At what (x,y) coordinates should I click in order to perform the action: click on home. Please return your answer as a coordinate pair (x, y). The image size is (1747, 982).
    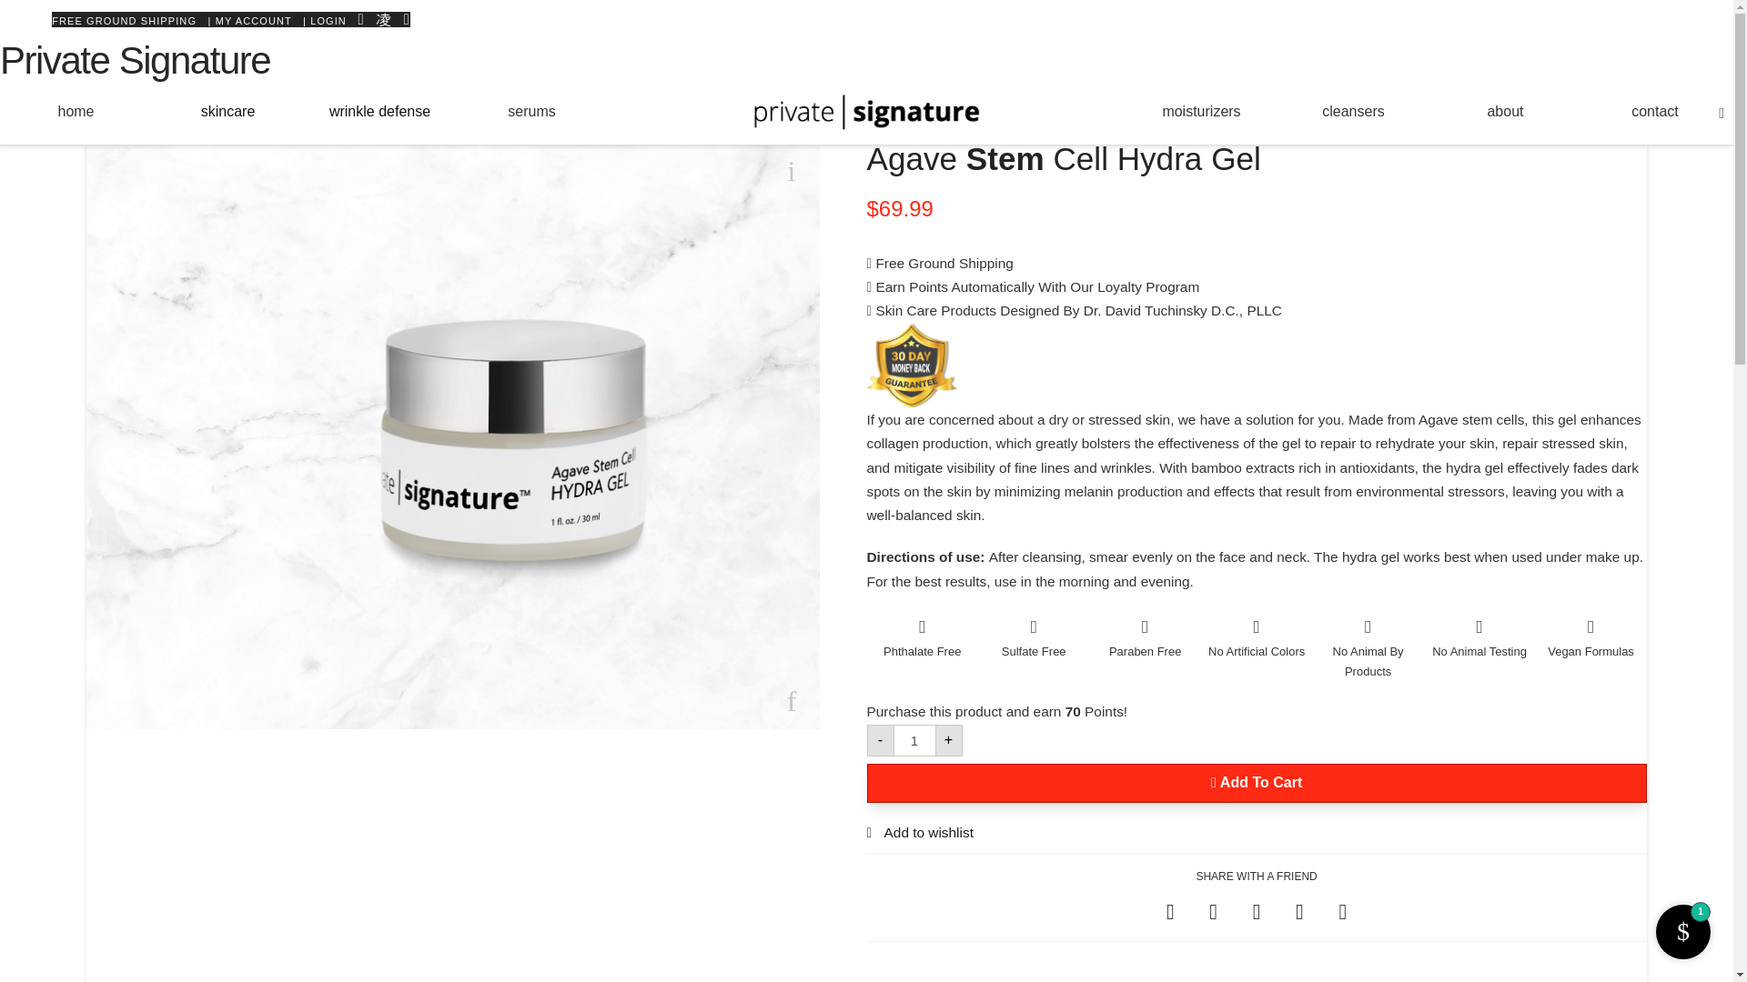
    Looking at the image, I should click on (76, 111).